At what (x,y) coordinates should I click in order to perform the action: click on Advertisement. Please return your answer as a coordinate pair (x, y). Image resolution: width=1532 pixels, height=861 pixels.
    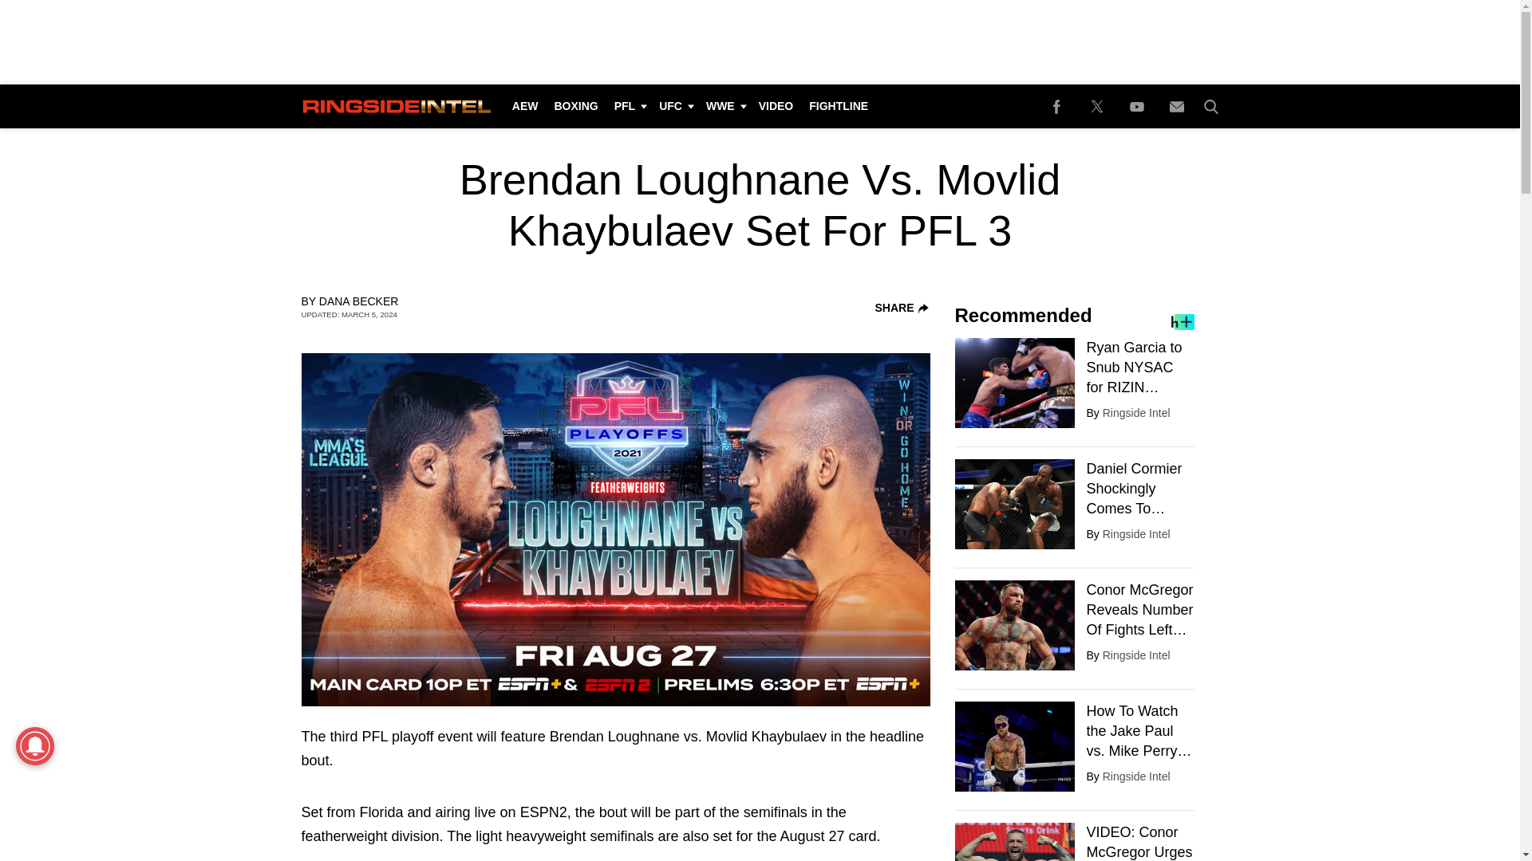
    Looking at the image, I should click on (759, 41).